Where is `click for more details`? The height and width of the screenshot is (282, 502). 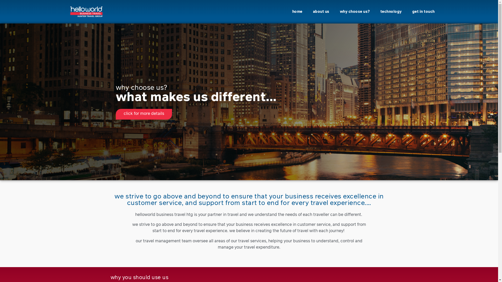 click for more details is located at coordinates (144, 114).